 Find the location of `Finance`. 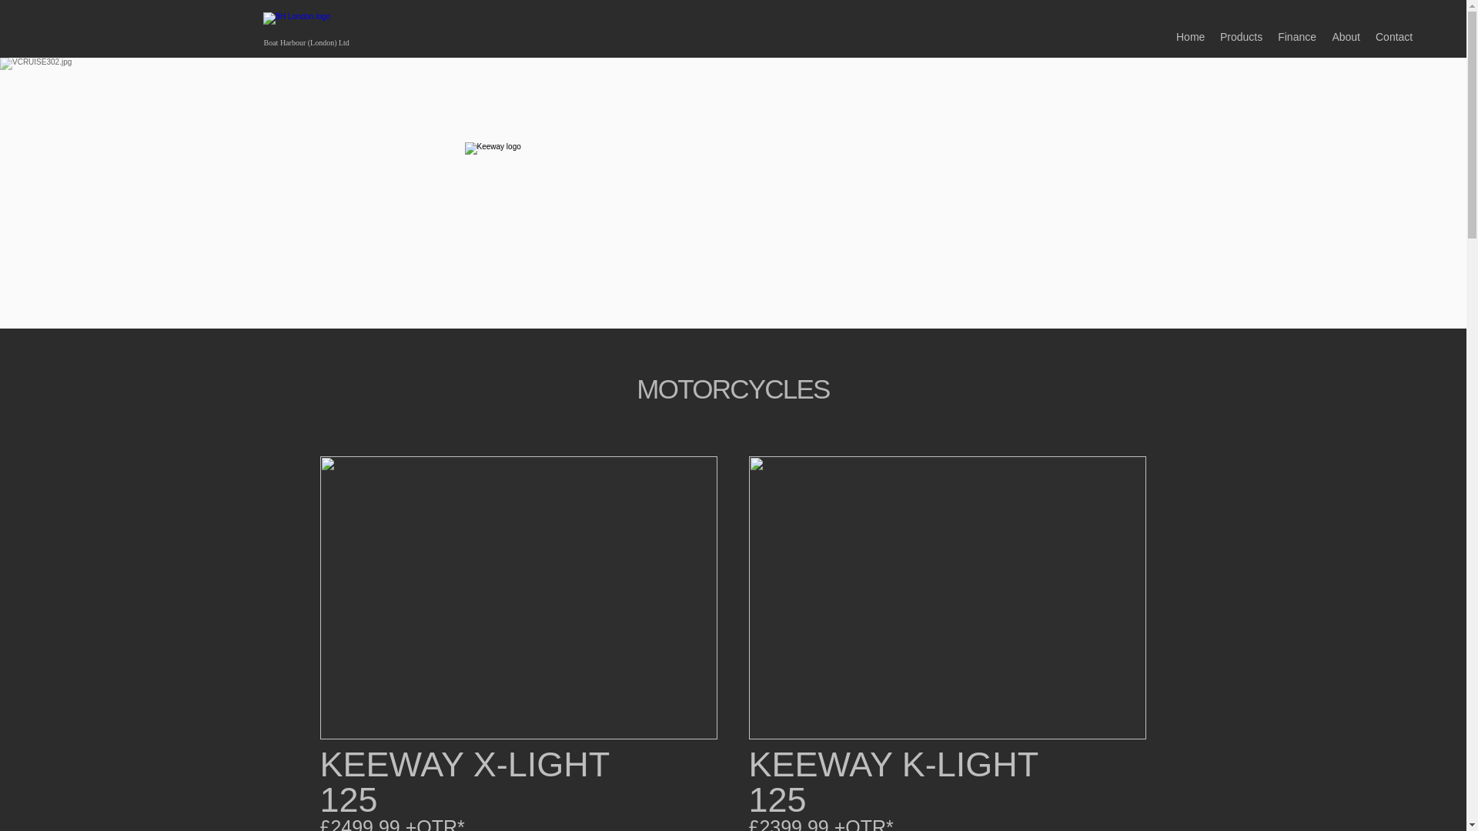

Finance is located at coordinates (1296, 37).